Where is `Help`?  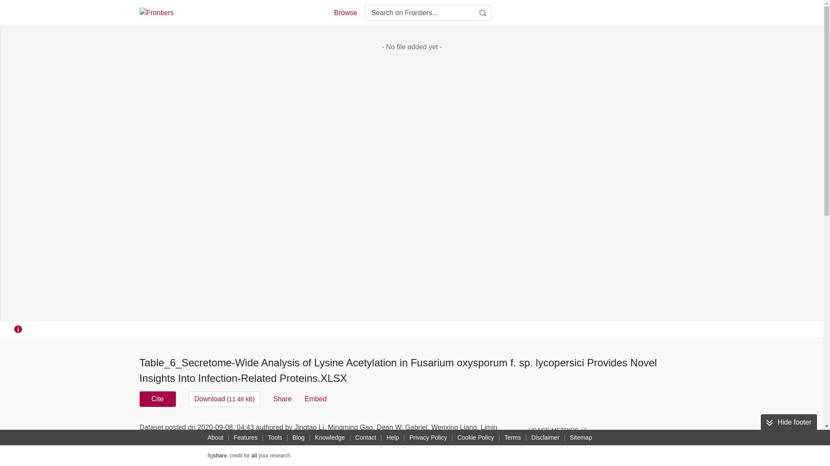
Help is located at coordinates (393, 438).